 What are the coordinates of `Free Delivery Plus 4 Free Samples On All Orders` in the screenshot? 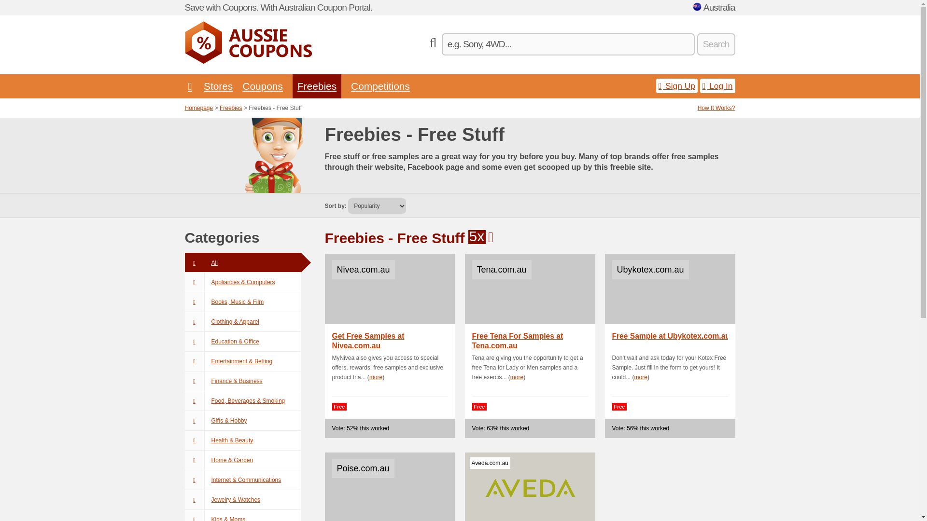 It's located at (529, 487).